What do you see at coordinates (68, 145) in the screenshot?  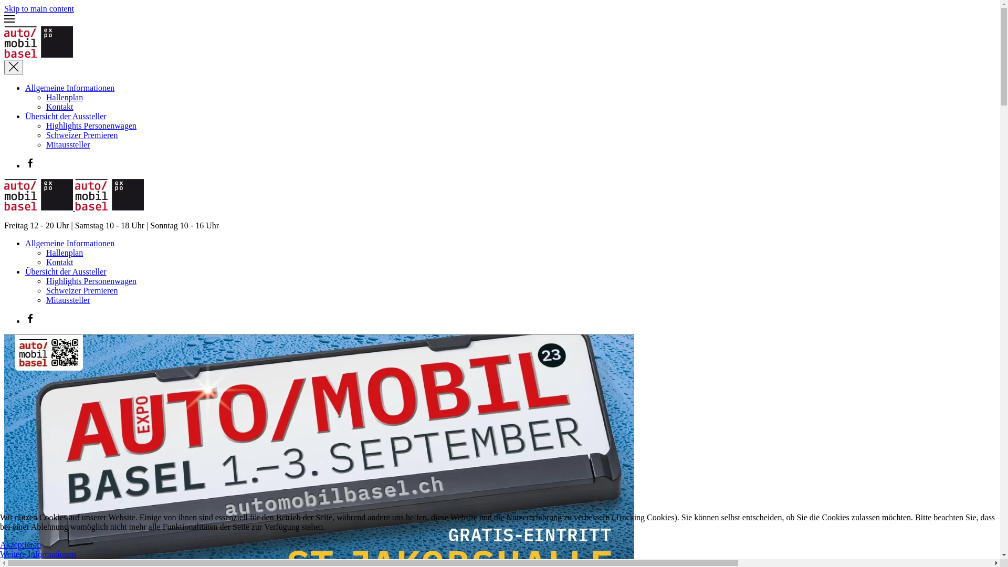 I see `Mitaussteller` at bounding box center [68, 145].